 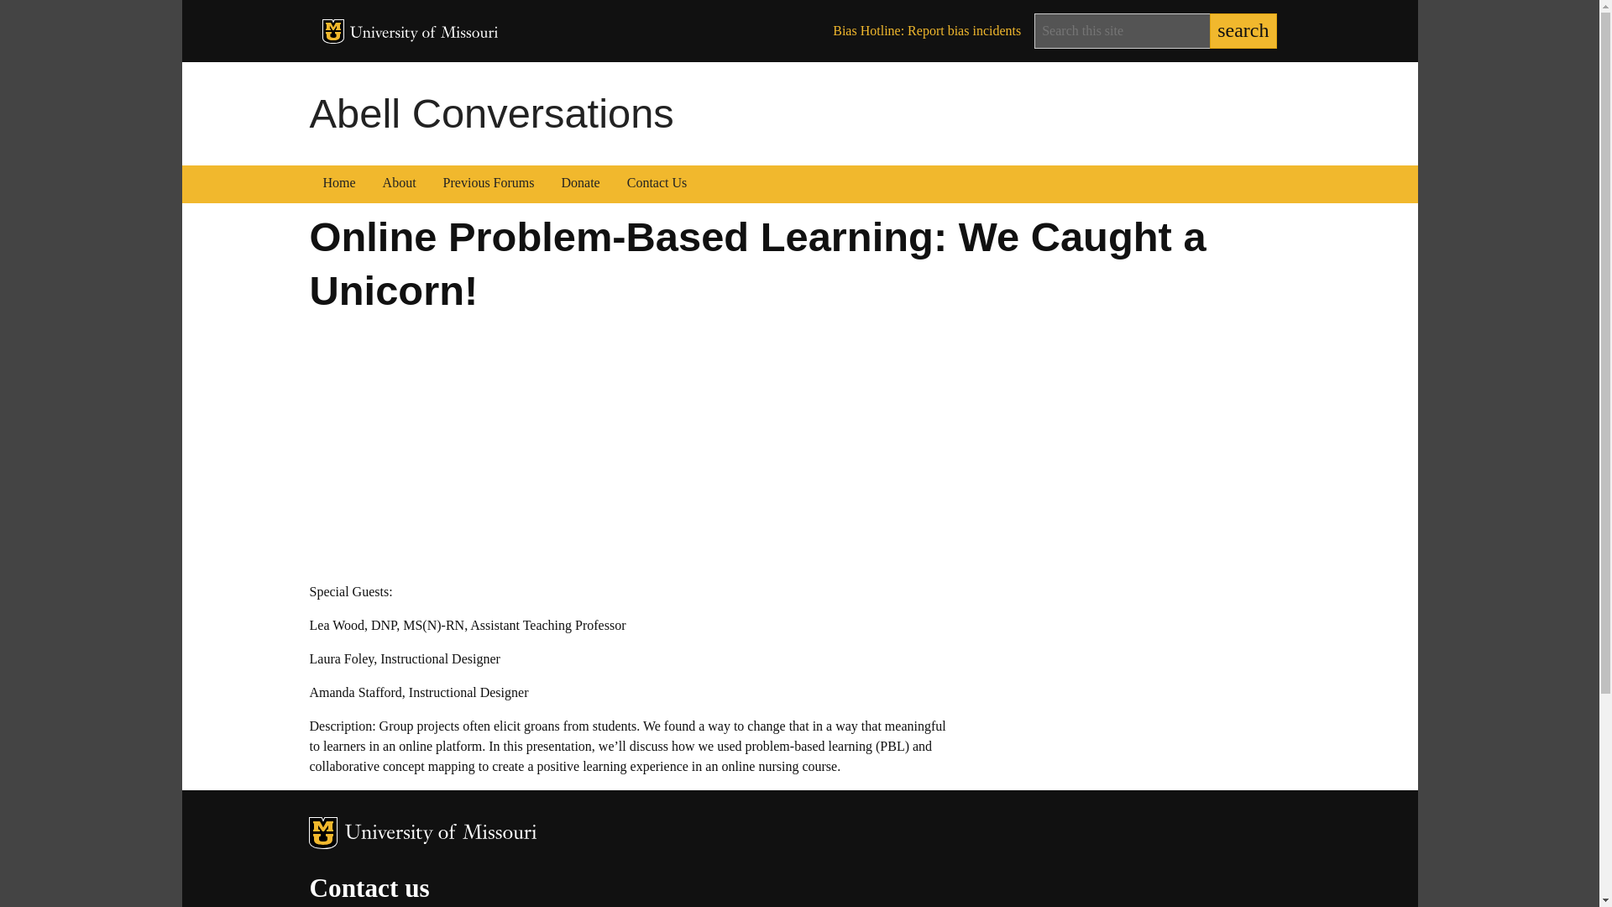 What do you see at coordinates (581, 185) in the screenshot?
I see `Donate` at bounding box center [581, 185].